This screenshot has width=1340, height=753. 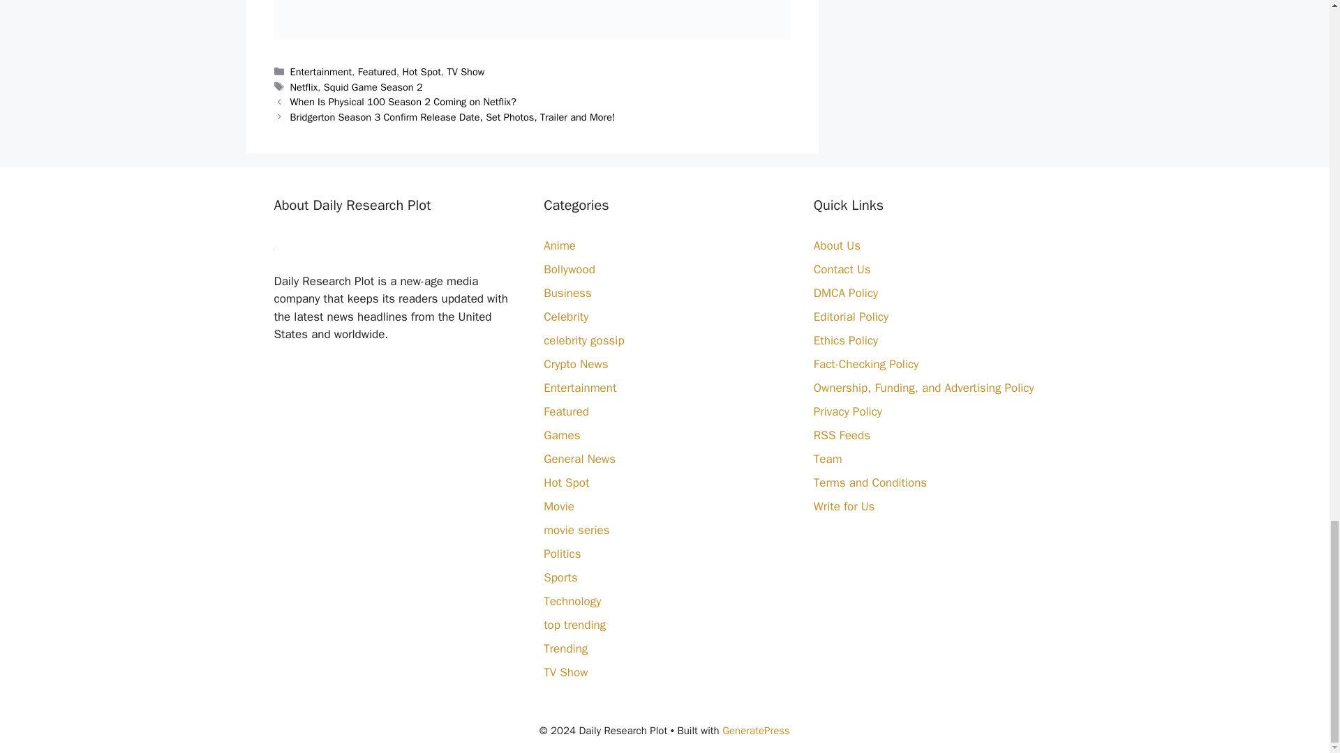 What do you see at coordinates (403, 102) in the screenshot?
I see `When Is Physical 100 Season 2 Coming on Netflix?` at bounding box center [403, 102].